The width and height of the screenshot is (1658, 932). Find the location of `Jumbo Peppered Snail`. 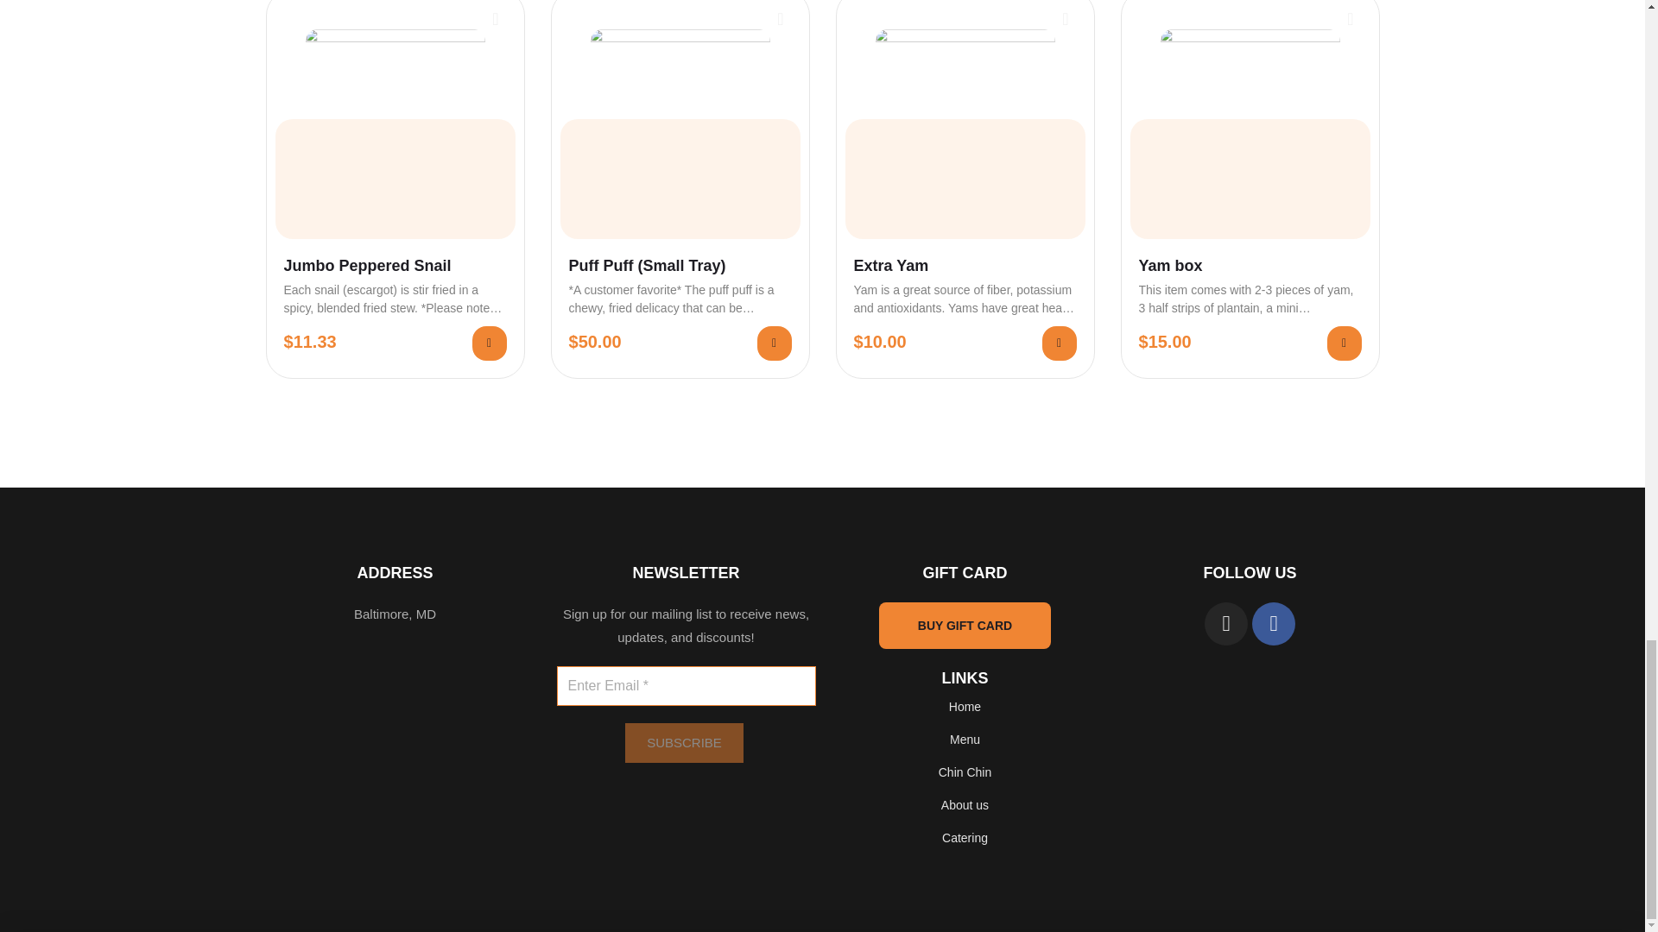

Jumbo Peppered Snail is located at coordinates (394, 266).